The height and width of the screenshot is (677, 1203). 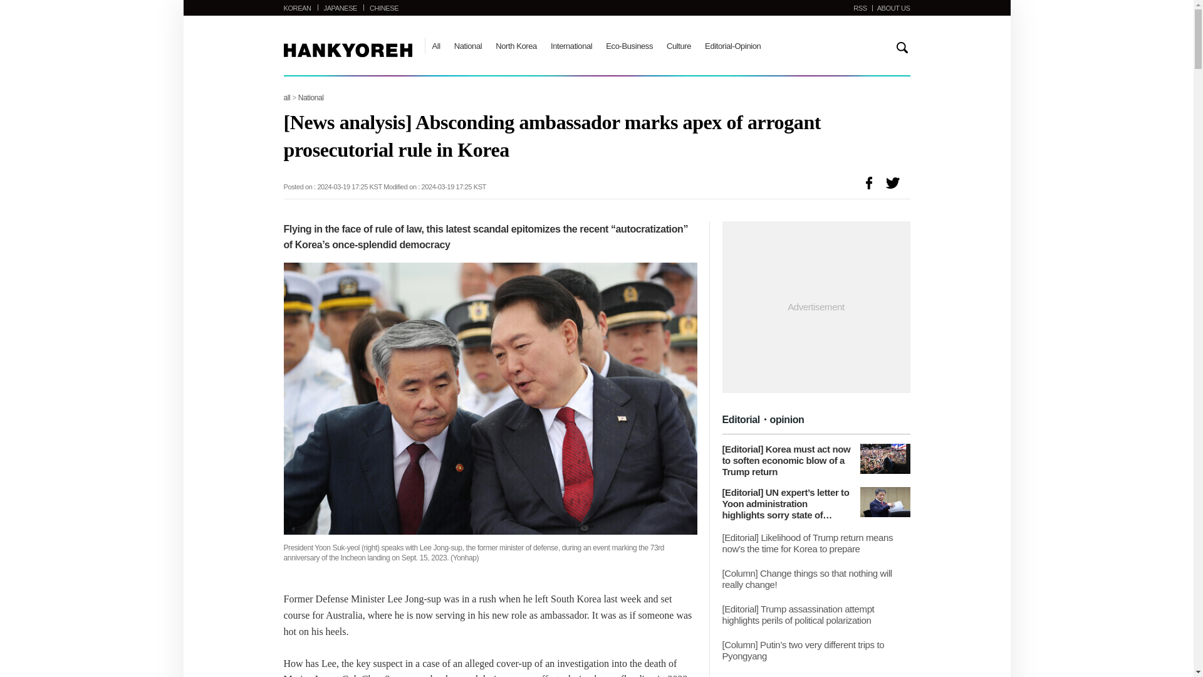 What do you see at coordinates (286, 98) in the screenshot?
I see `all` at bounding box center [286, 98].